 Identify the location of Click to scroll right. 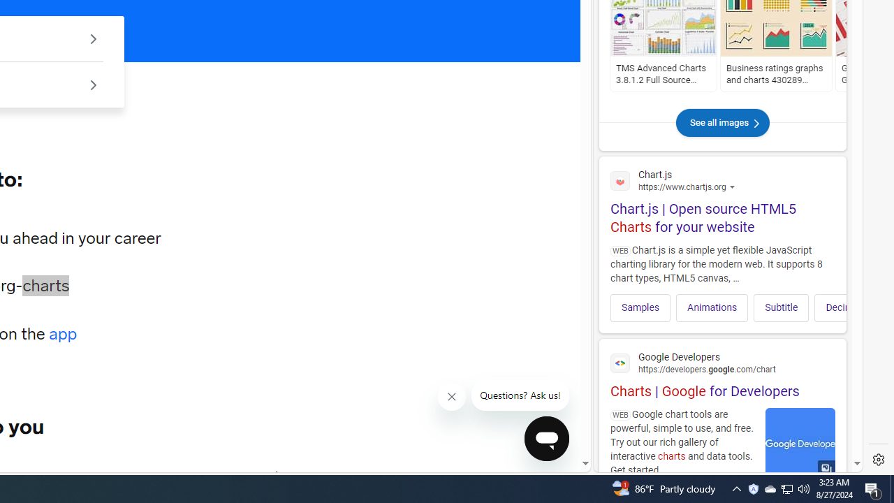
(827, 307).